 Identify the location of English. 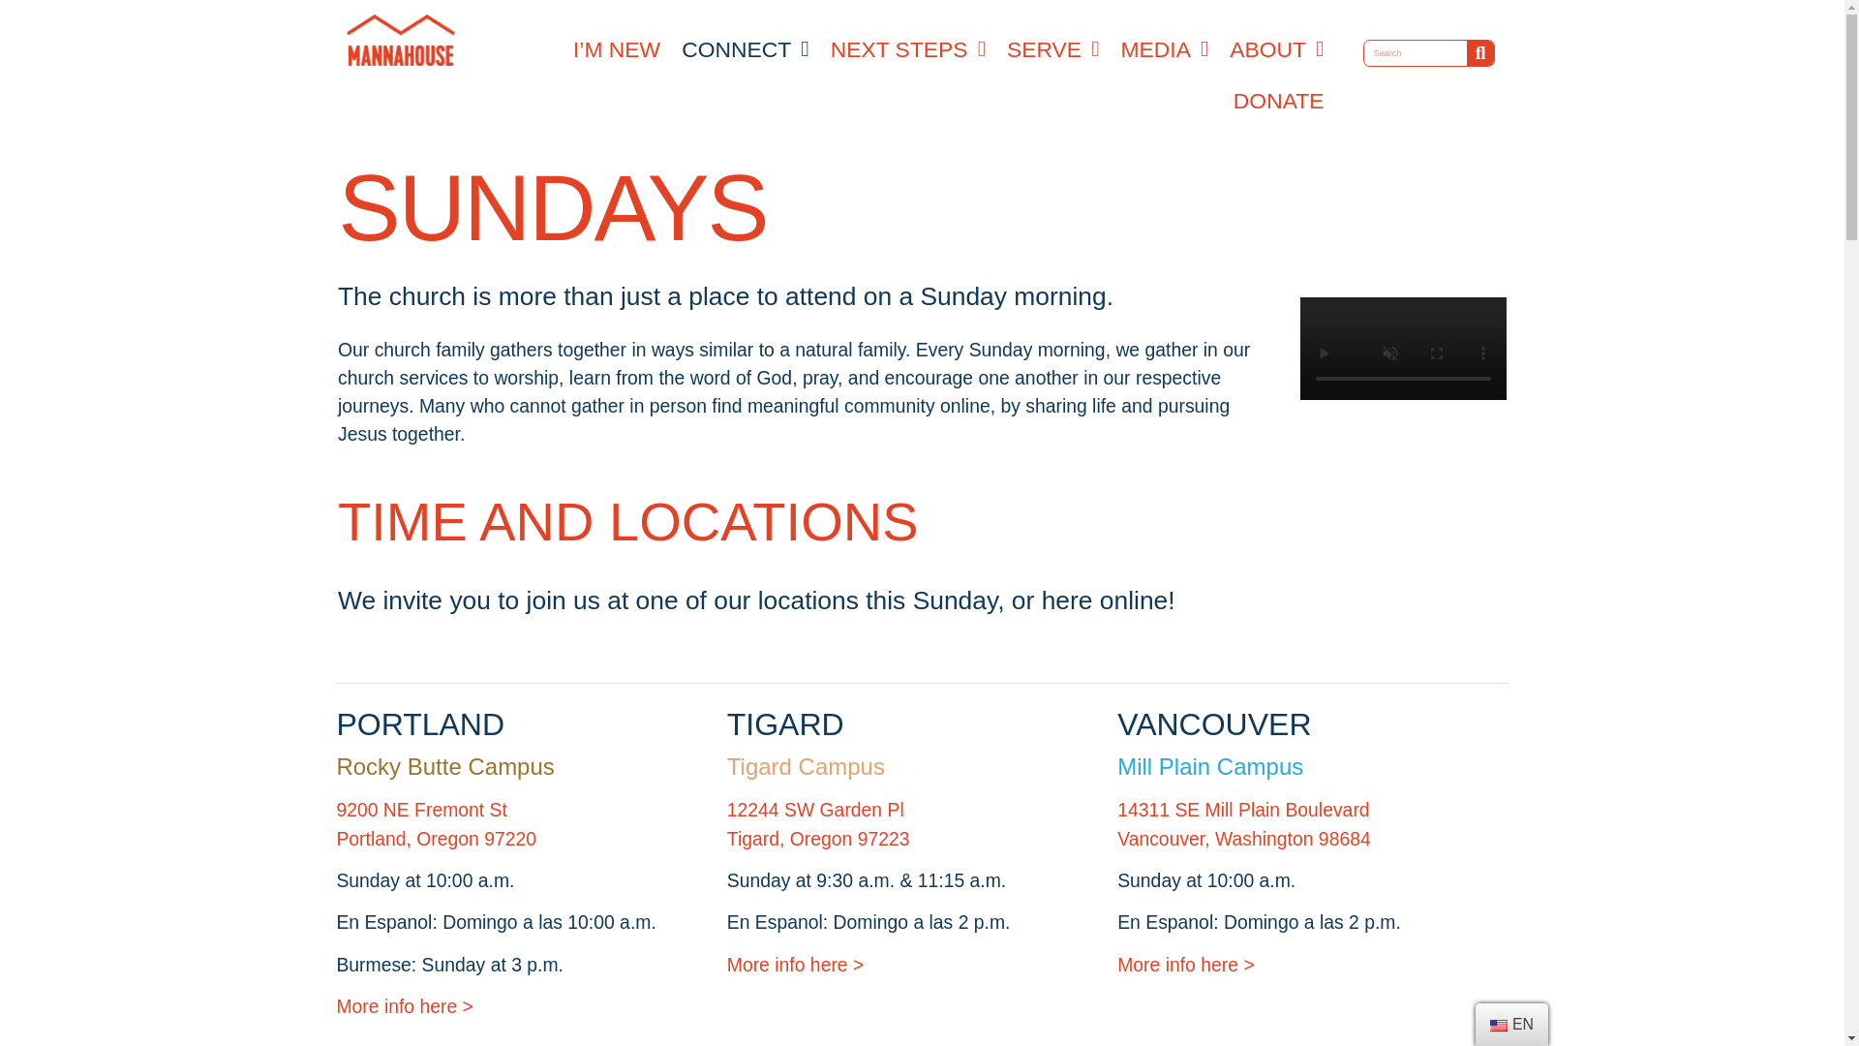
(1499, 1025).